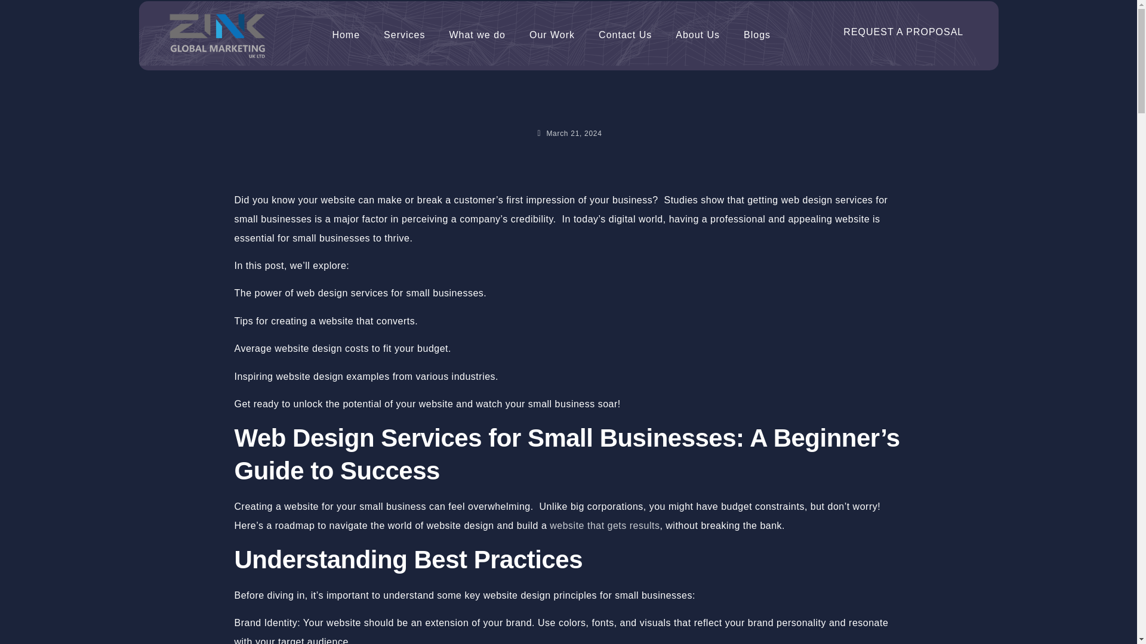  What do you see at coordinates (625, 35) in the screenshot?
I see `Contact Us` at bounding box center [625, 35].